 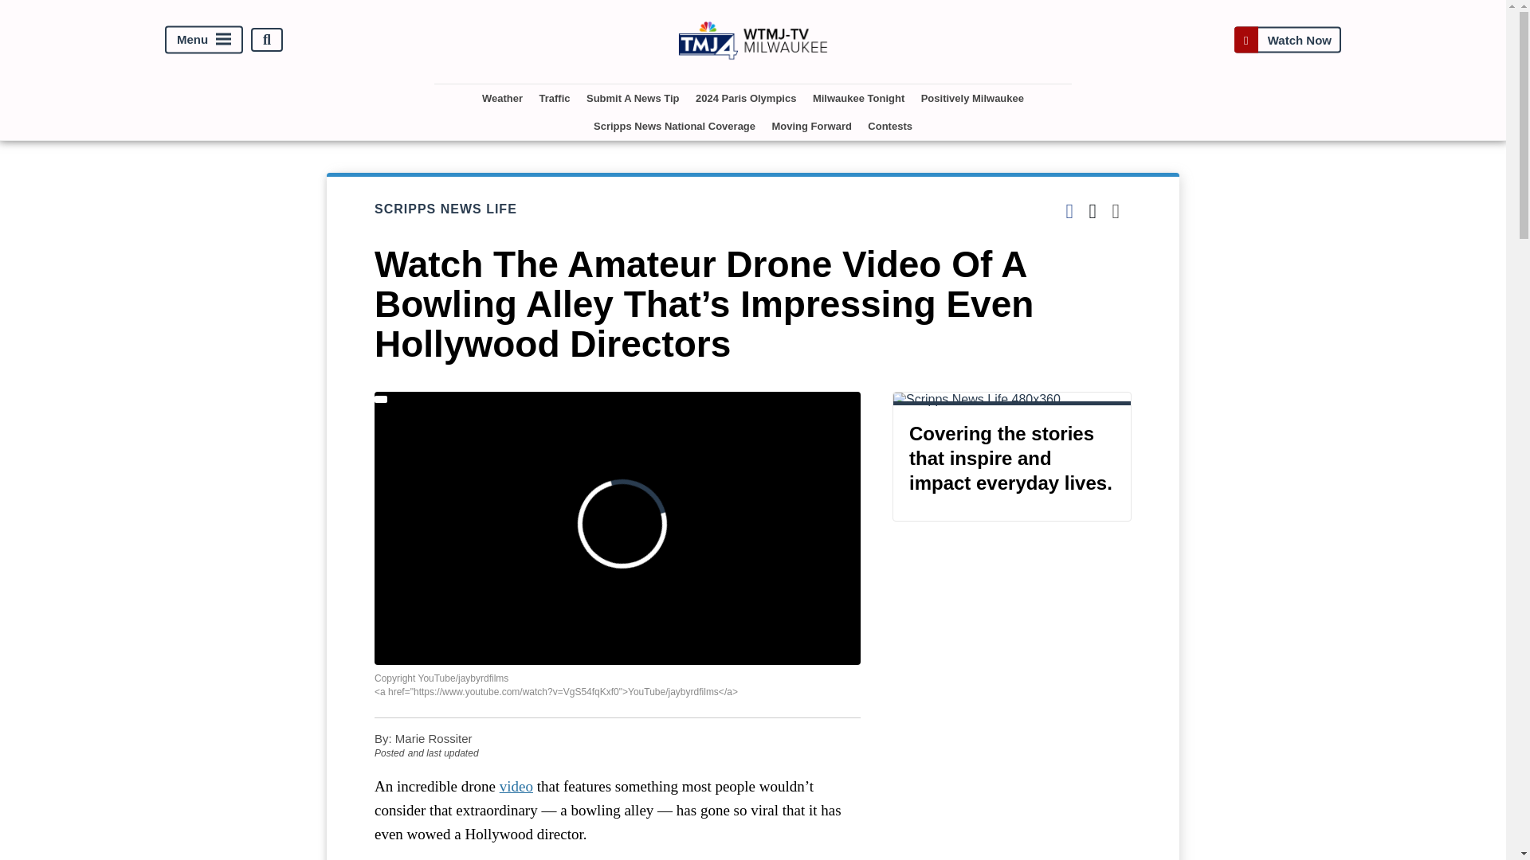 What do you see at coordinates (1287, 40) in the screenshot?
I see `Watch Now` at bounding box center [1287, 40].